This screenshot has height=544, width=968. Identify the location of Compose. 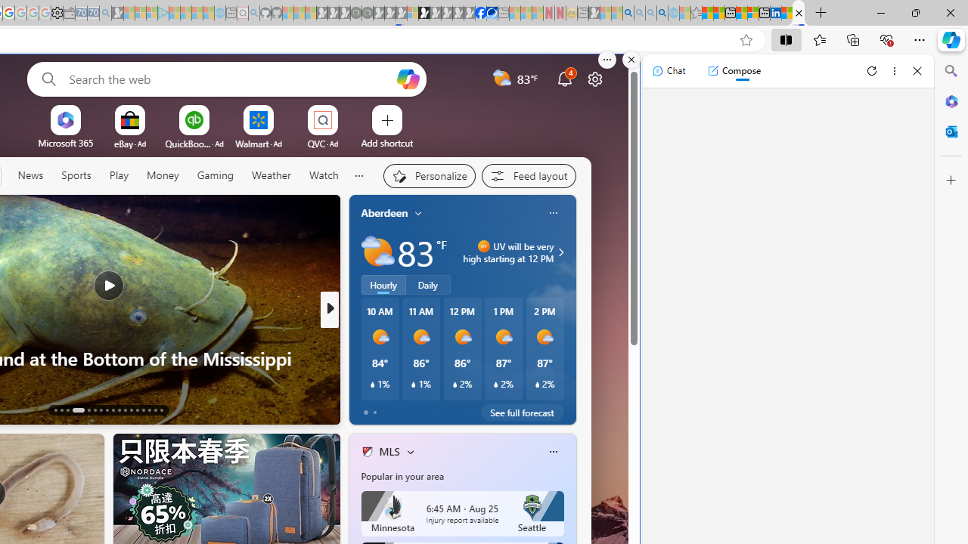
(734, 71).